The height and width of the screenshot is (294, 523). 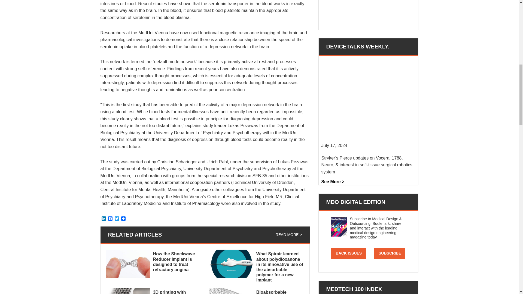 I want to click on 3rd party ad content, so click(x=368, y=12).